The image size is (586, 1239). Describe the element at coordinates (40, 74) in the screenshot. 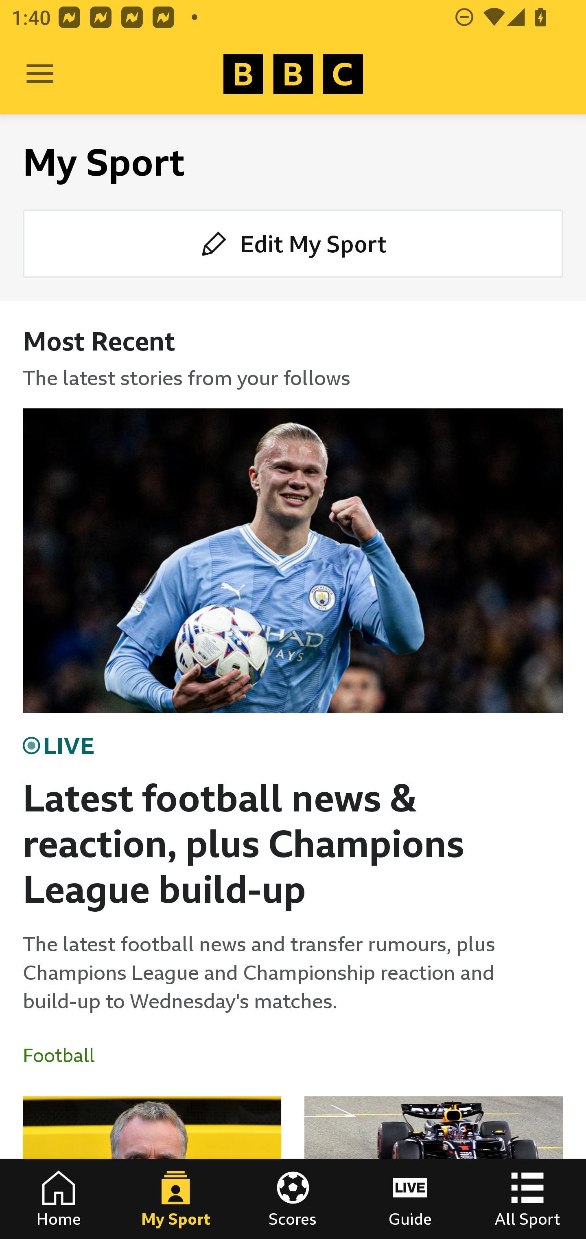

I see `Open Menu` at that location.